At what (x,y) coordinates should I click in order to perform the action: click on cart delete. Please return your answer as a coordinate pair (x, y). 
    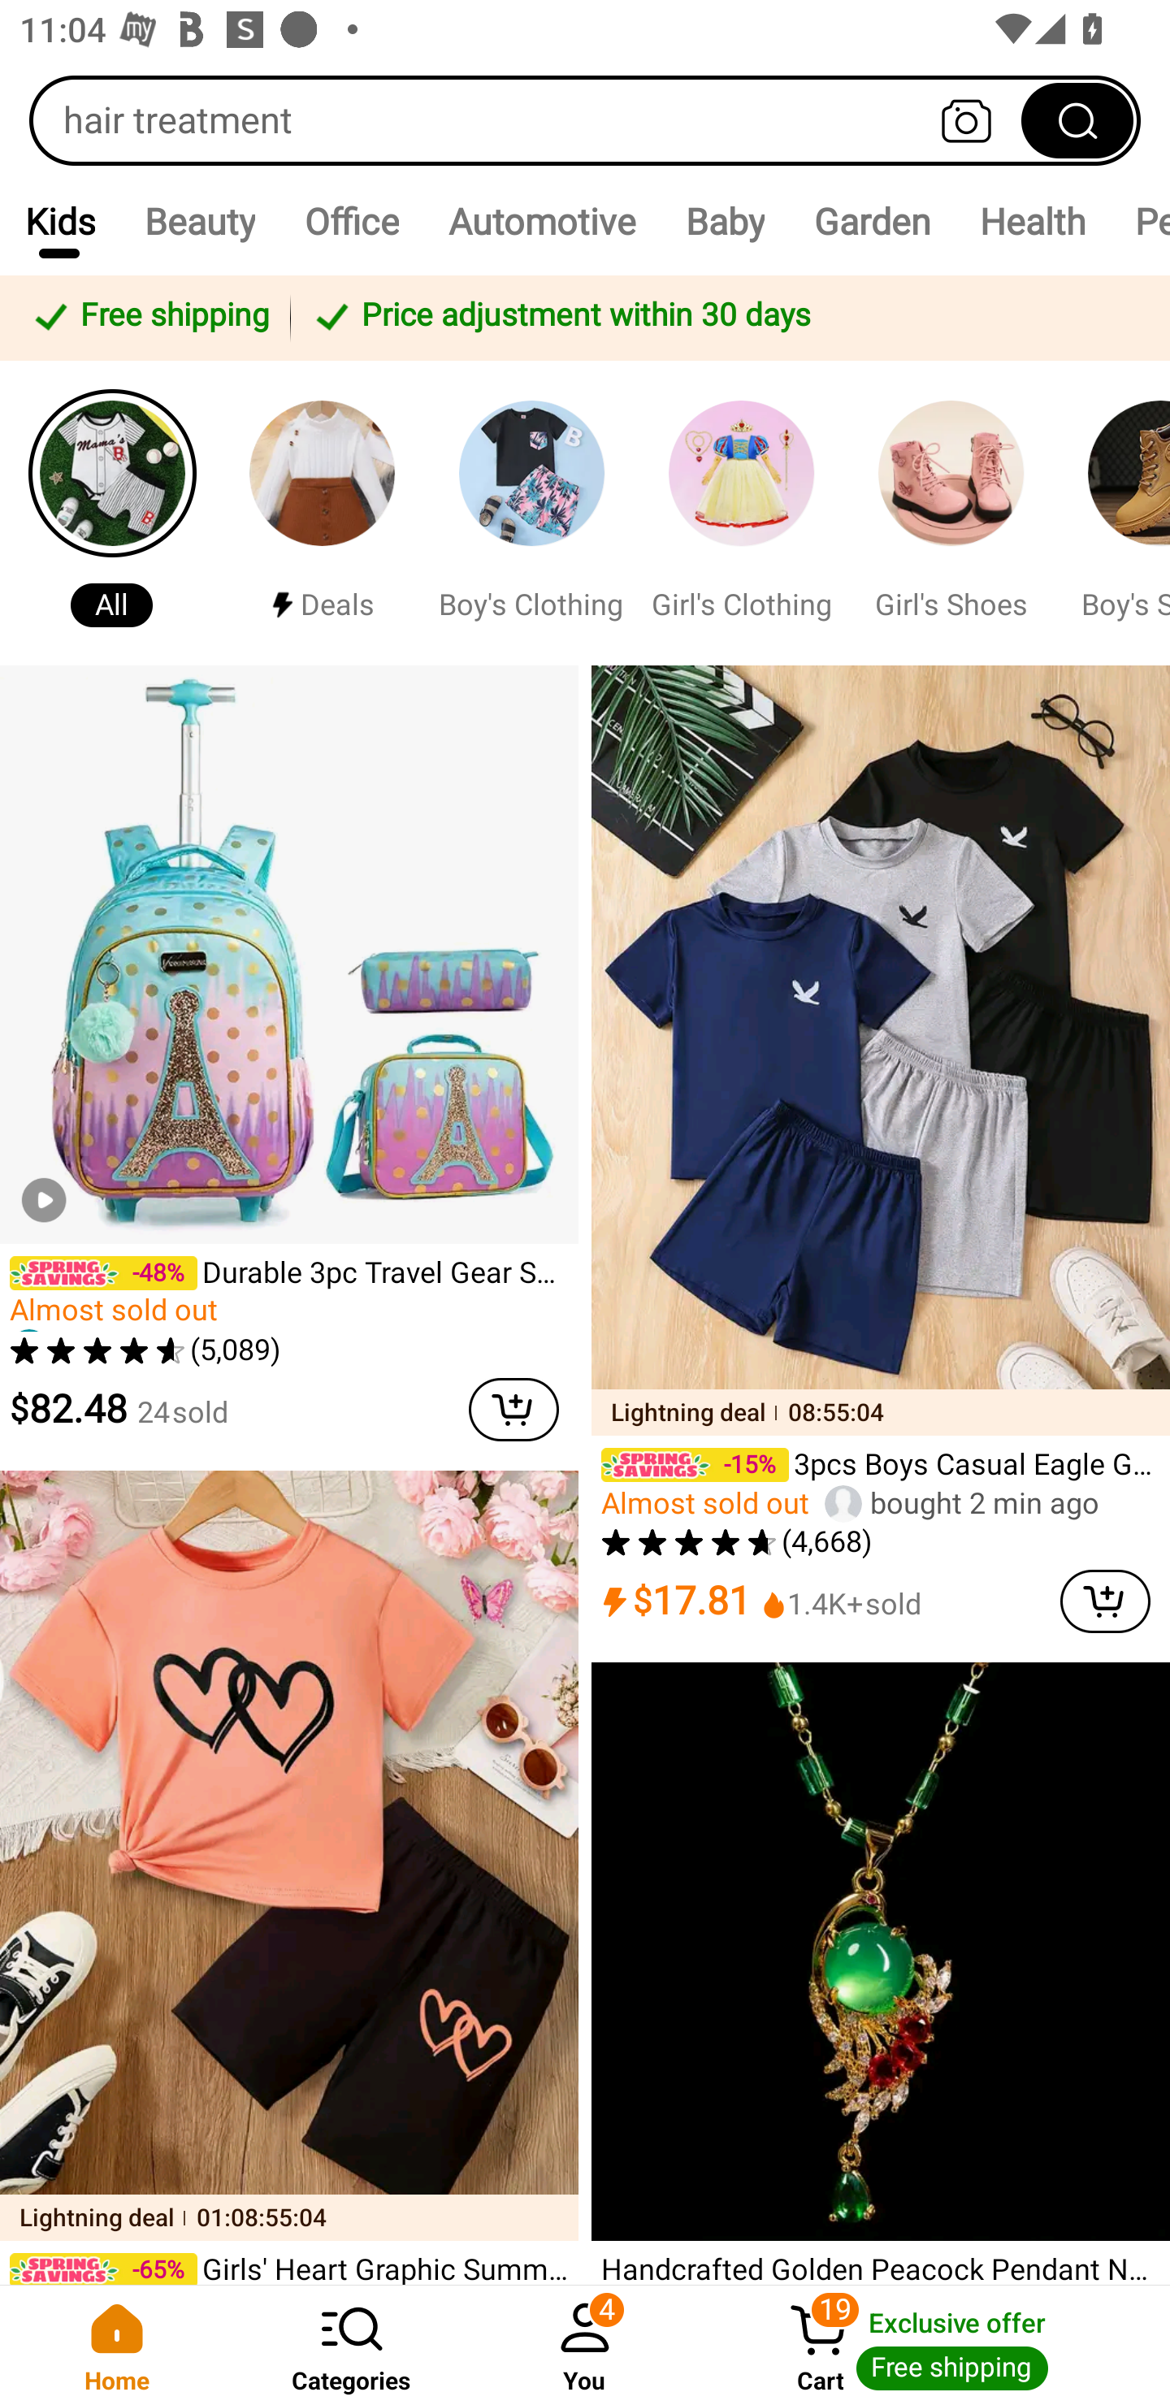
    Looking at the image, I should click on (513, 1409).